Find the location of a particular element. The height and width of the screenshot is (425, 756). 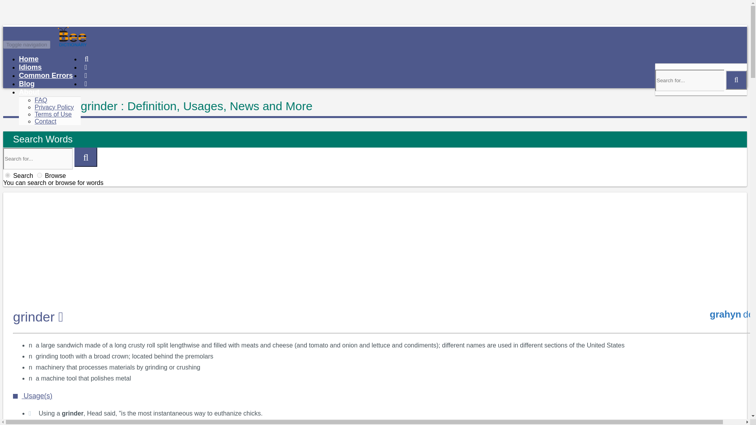

Idioms is located at coordinates (30, 67).